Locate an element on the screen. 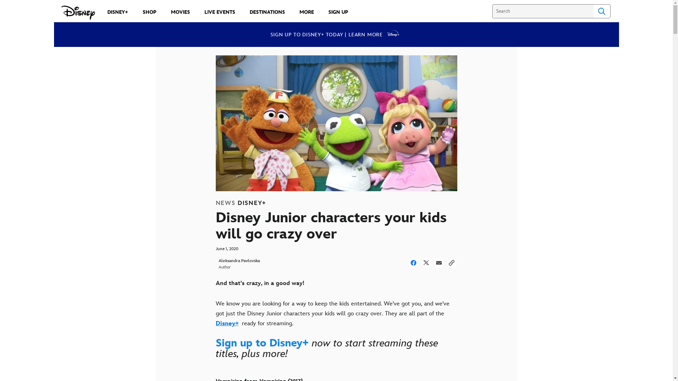  Disney+ is located at coordinates (227, 323).